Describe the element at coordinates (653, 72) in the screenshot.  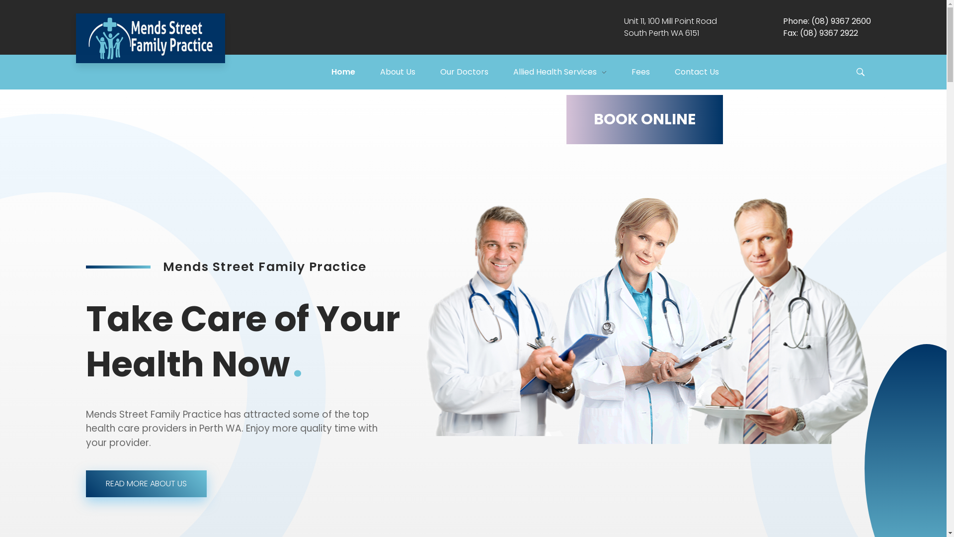
I see `Fees` at that location.